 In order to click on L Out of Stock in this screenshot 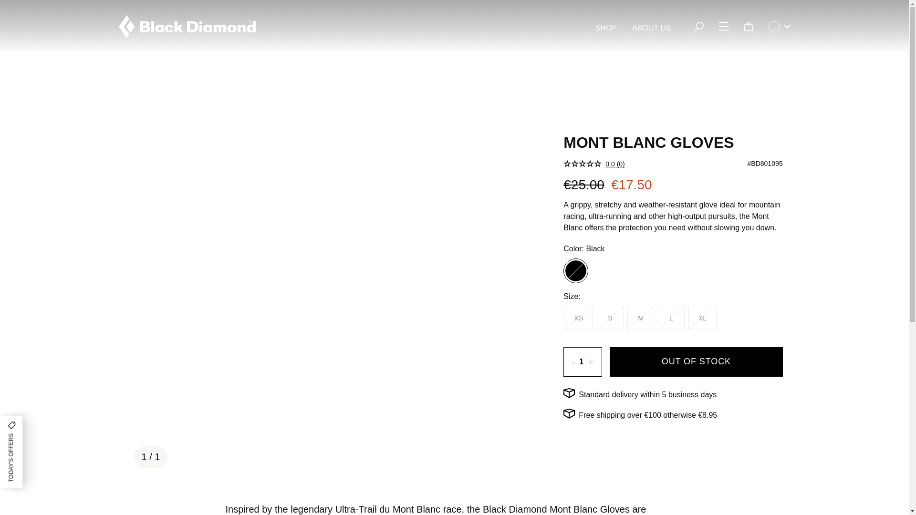, I will do `click(671, 318)`.